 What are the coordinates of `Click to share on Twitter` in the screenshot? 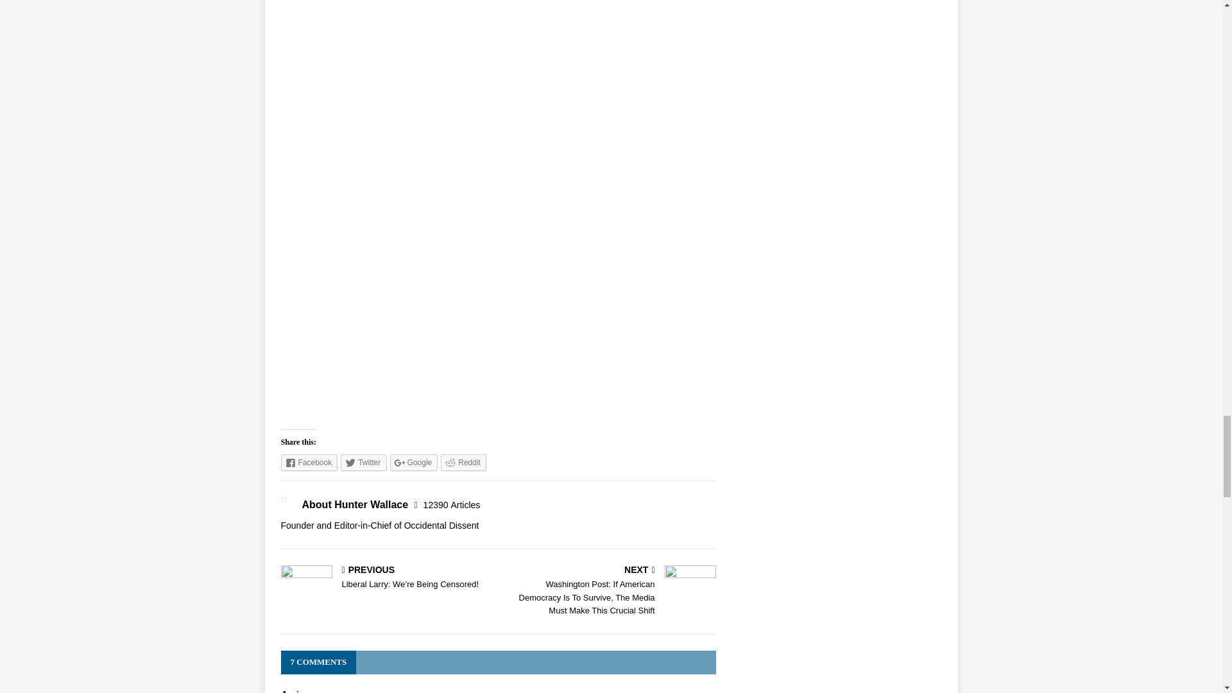 It's located at (363, 463).